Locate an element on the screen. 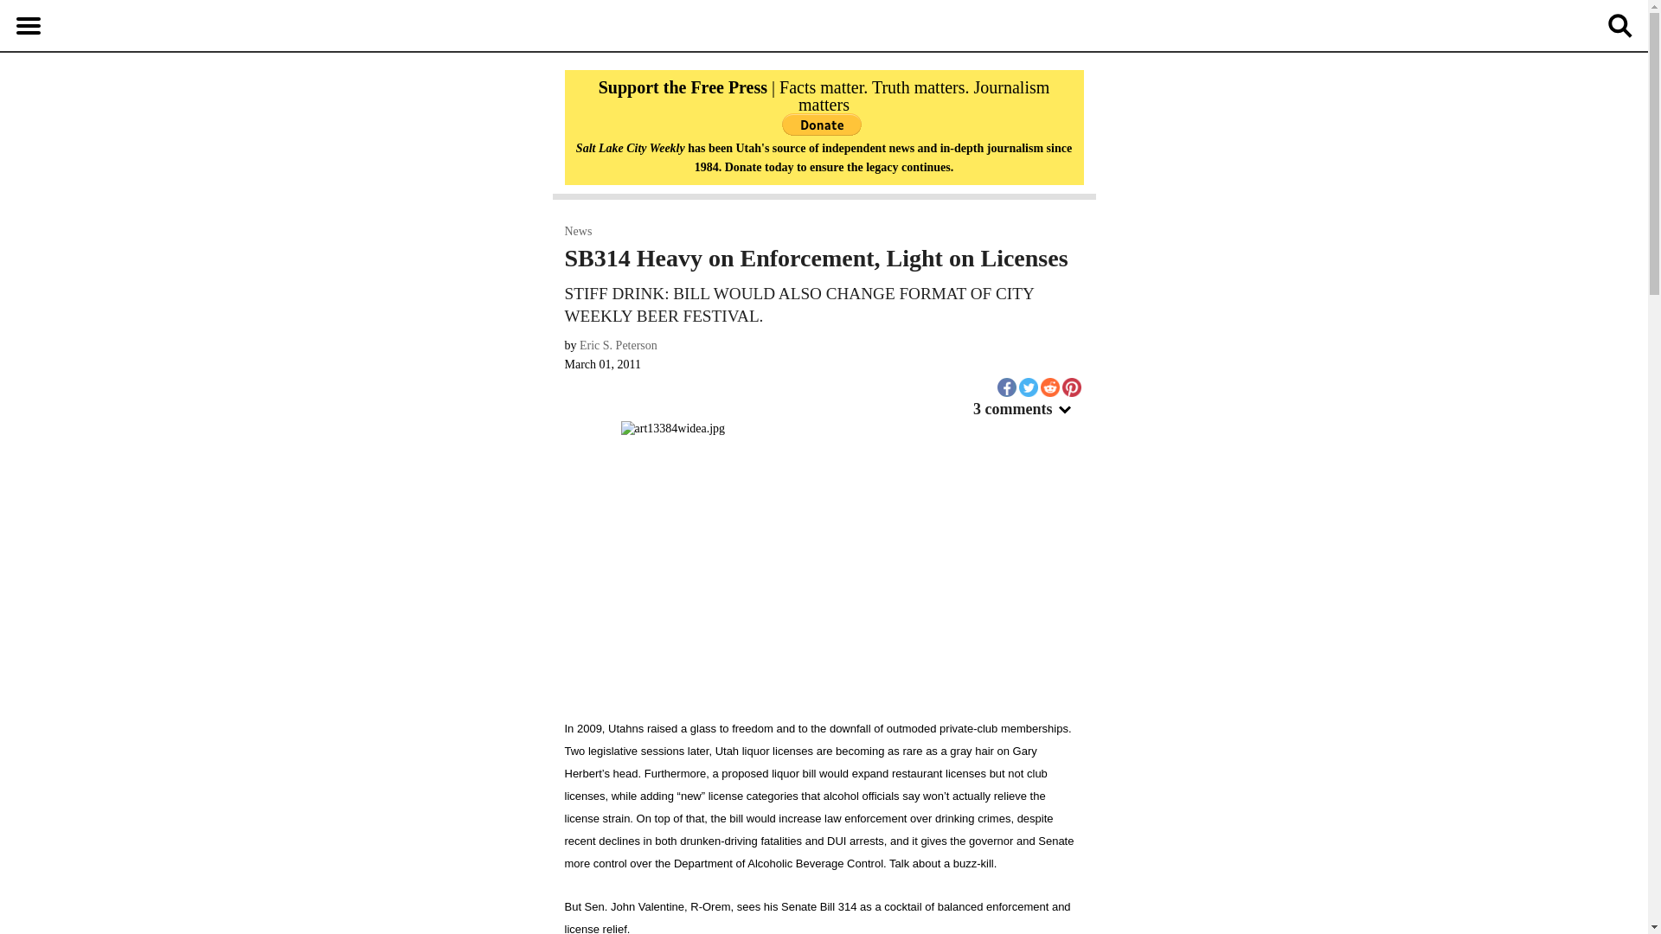 The image size is (1661, 934). Pinterest is located at coordinates (1071, 387).